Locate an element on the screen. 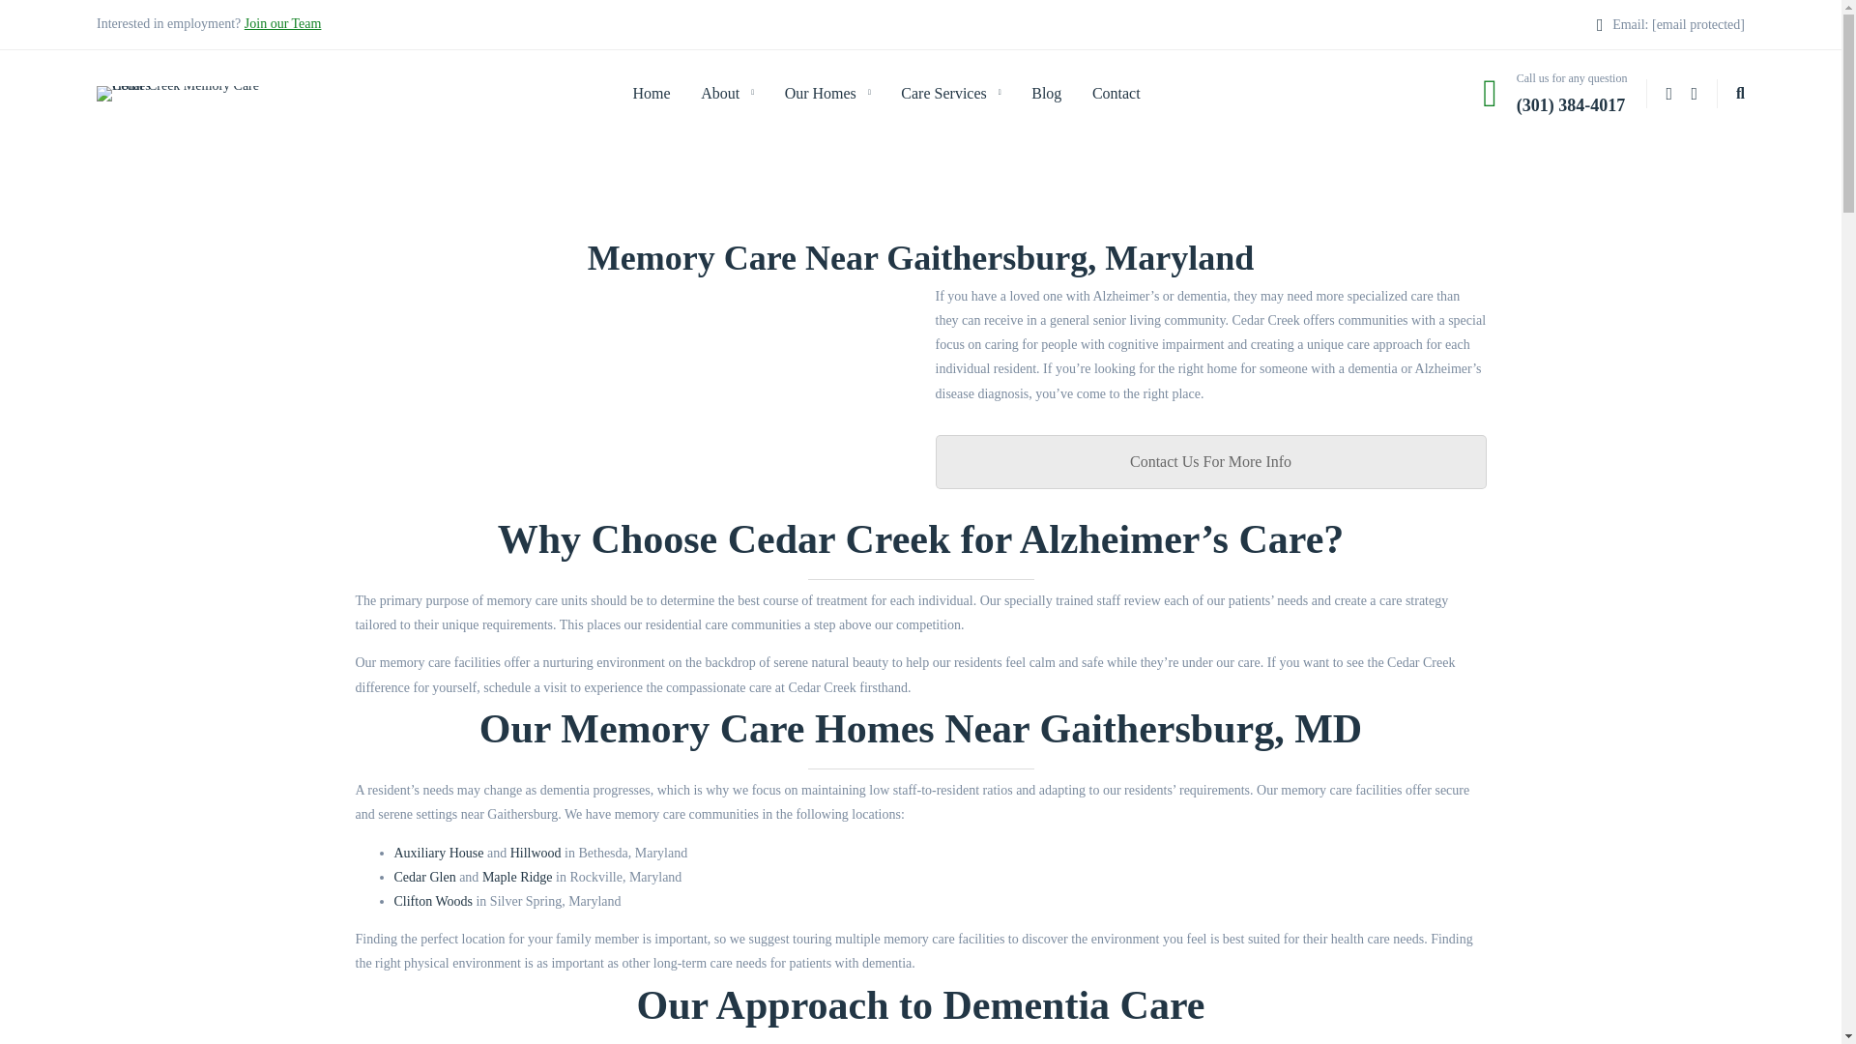 The image size is (1856, 1044). Hillwood is located at coordinates (536, 853).